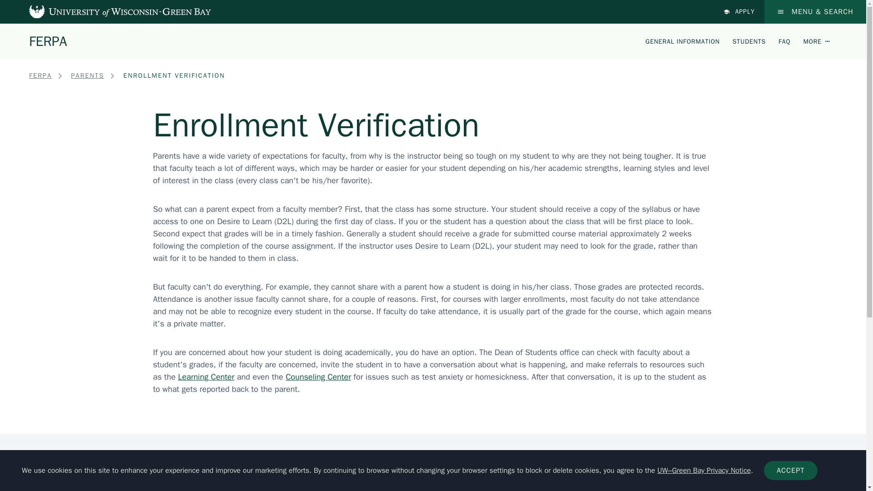 The height and width of the screenshot is (491, 873). I want to click on GENERAL INFORMATION, so click(683, 41).